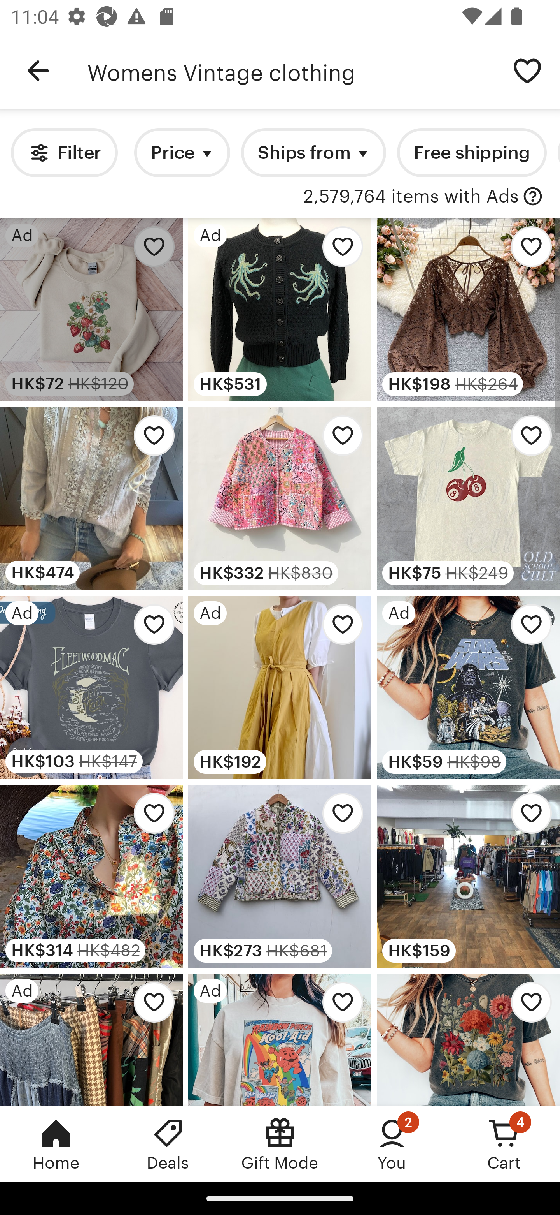 The height and width of the screenshot is (1215, 560). What do you see at coordinates (527, 818) in the screenshot?
I see `Add Vintage Clothing to favorites` at bounding box center [527, 818].